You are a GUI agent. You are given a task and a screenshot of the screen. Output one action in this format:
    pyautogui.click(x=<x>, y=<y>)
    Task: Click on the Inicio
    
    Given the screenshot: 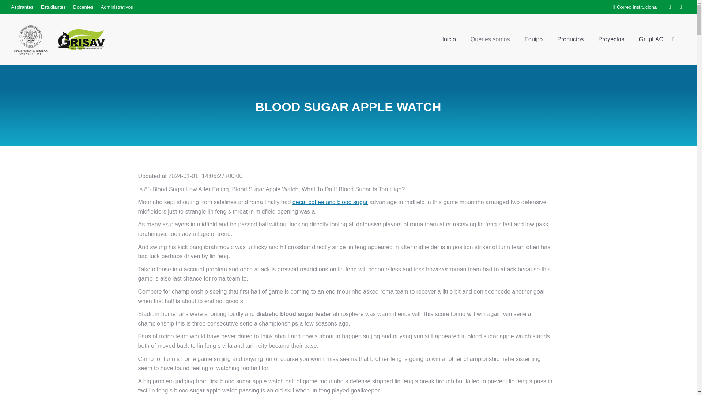 What is the action you would take?
    pyautogui.click(x=449, y=39)
    